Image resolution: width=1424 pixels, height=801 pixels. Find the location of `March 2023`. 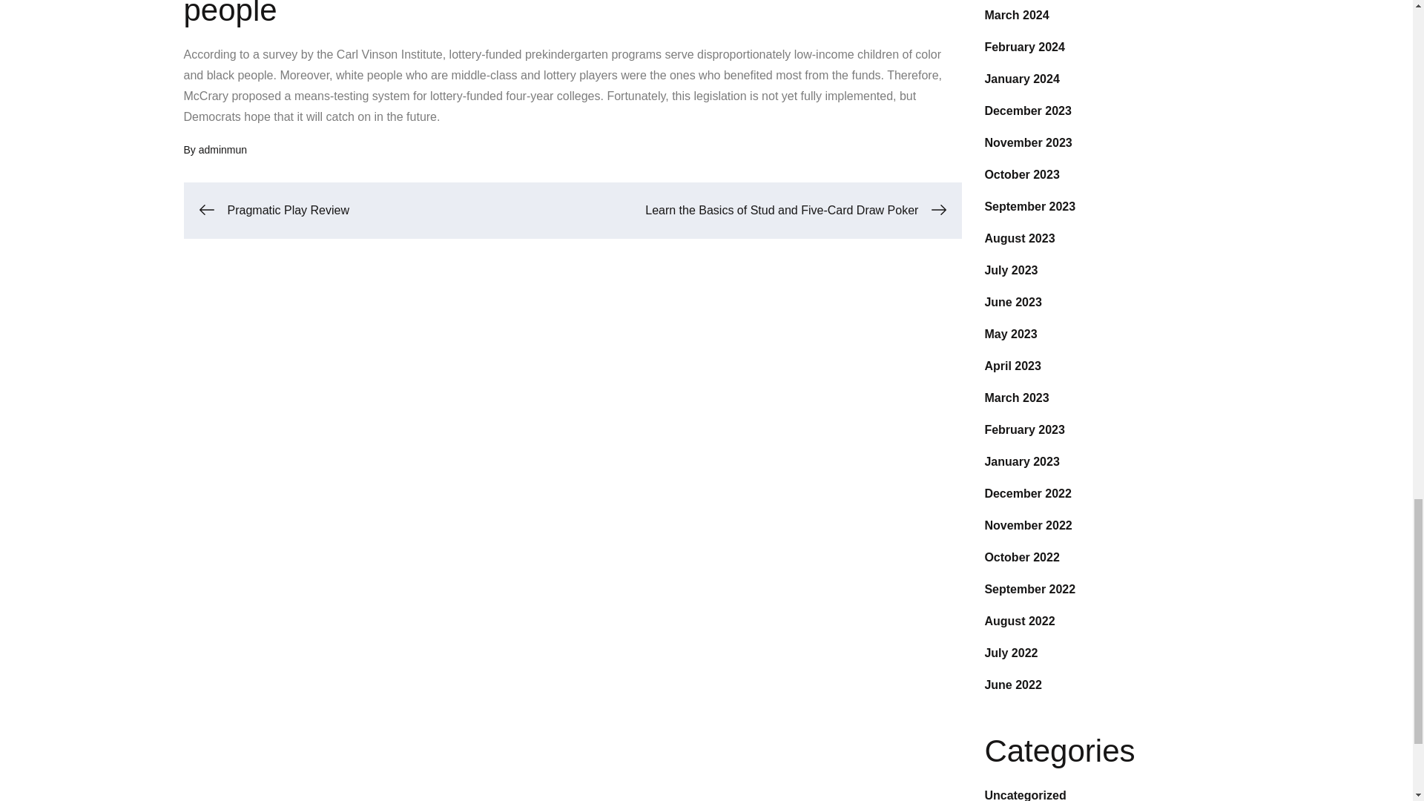

March 2023 is located at coordinates (1016, 398).